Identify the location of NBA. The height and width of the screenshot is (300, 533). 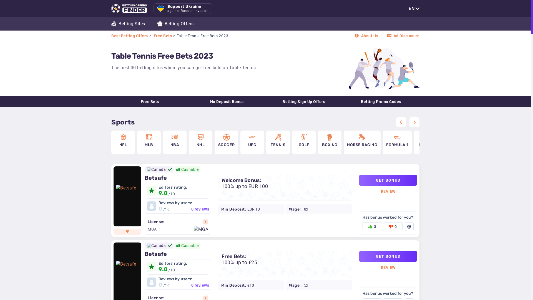
(175, 142).